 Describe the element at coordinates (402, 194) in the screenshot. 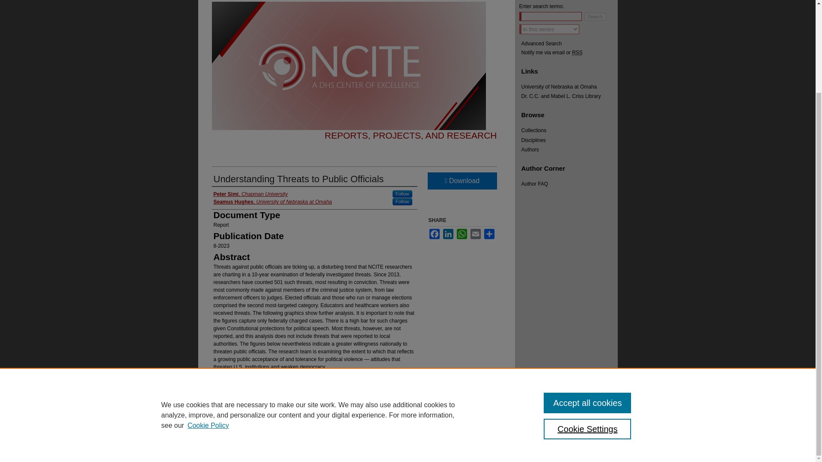

I see `Follow` at that location.